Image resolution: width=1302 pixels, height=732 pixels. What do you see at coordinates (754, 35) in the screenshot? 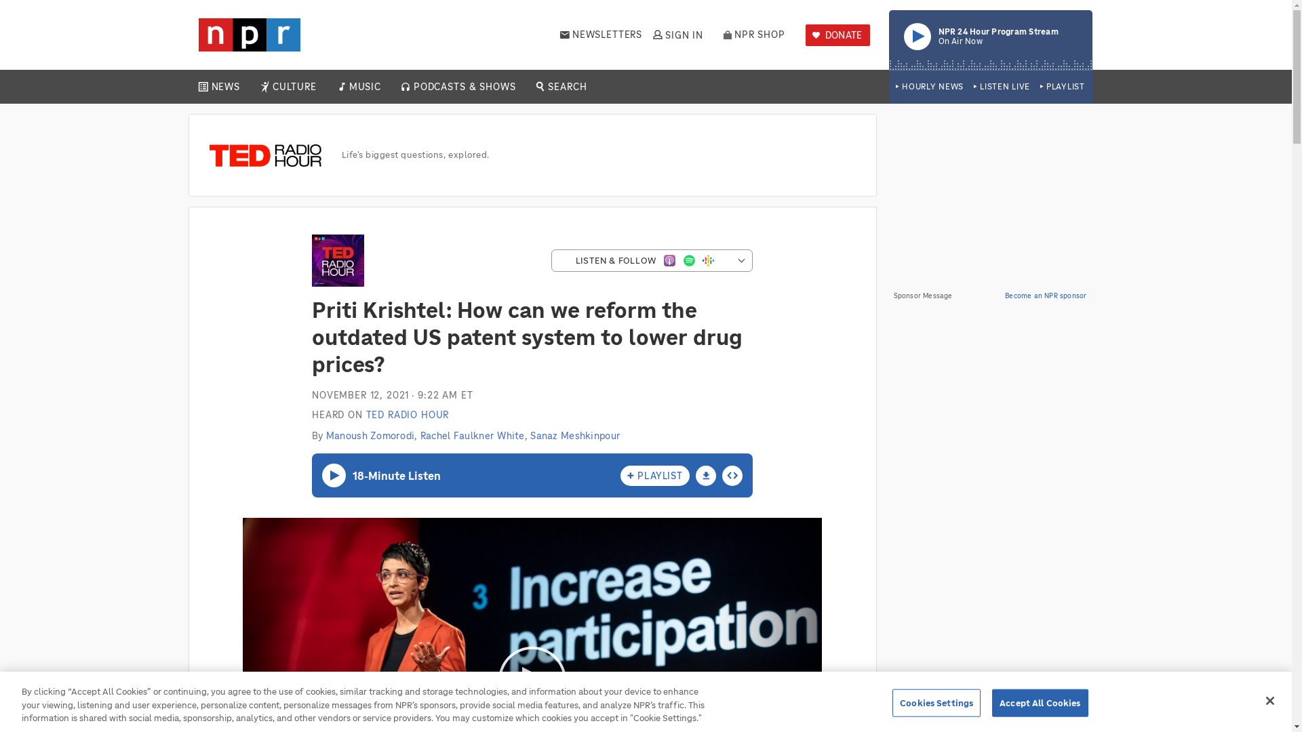
I see `NPR SHOP` at bounding box center [754, 35].